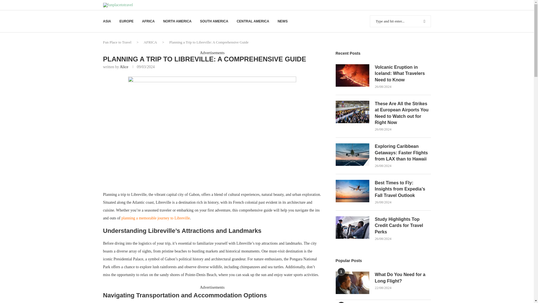  I want to click on SOUTH AMERICA, so click(214, 21).